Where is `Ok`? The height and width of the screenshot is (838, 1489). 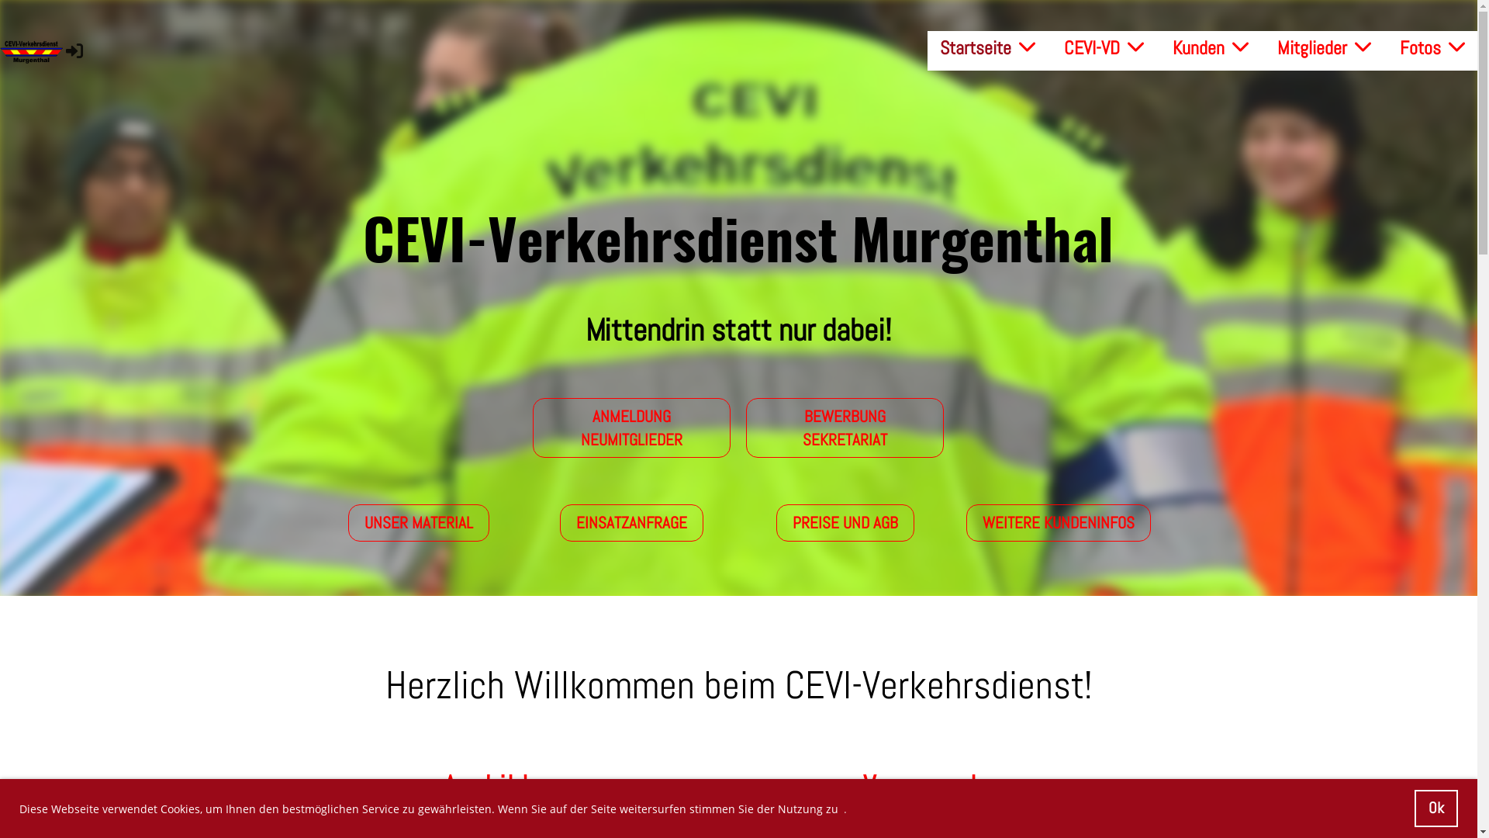
Ok is located at coordinates (1436, 809).